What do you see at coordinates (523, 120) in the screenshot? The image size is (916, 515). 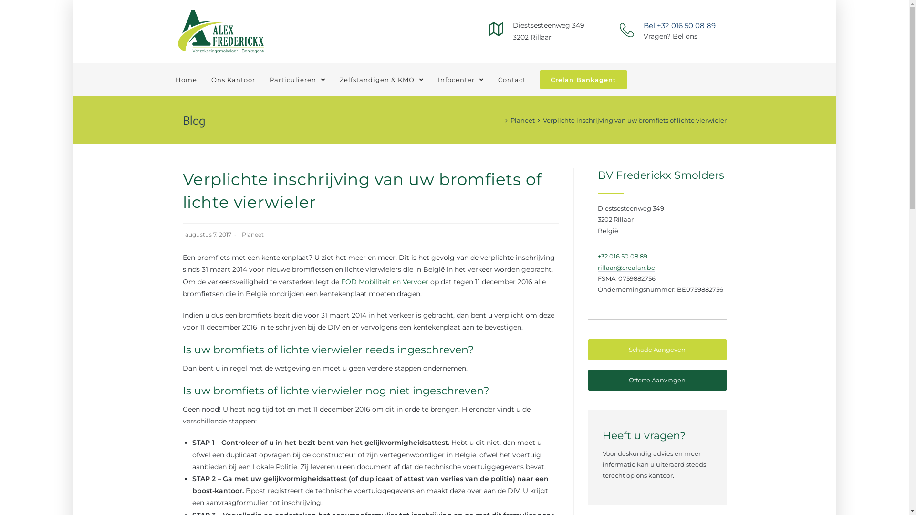 I see `Planeet` at bounding box center [523, 120].